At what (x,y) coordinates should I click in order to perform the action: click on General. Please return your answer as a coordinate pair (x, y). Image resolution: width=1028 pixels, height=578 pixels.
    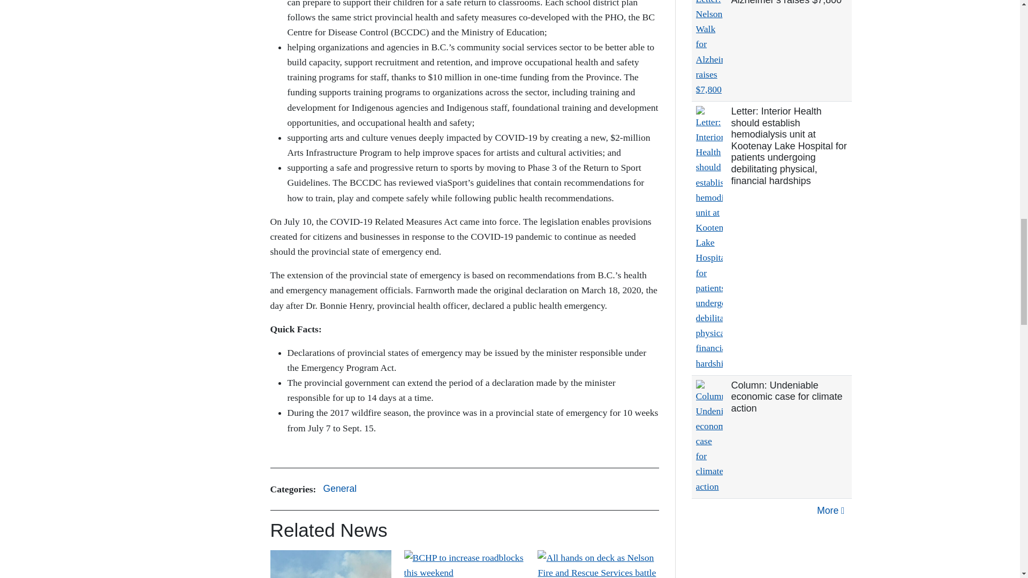
    Looking at the image, I should click on (339, 489).